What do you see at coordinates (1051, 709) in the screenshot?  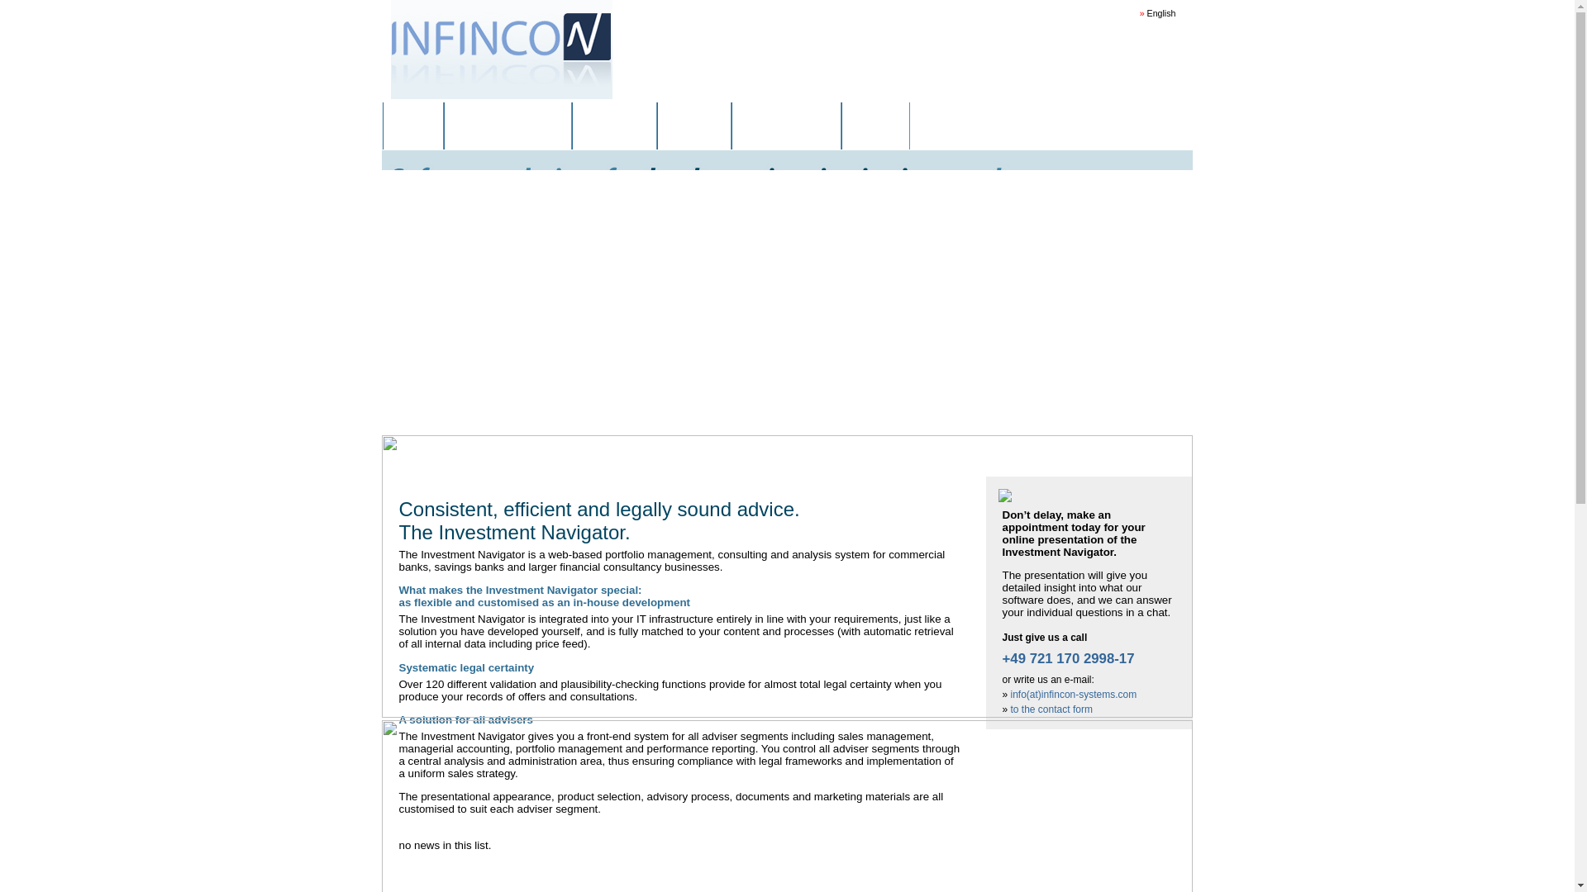 I see `to the contact form` at bounding box center [1051, 709].